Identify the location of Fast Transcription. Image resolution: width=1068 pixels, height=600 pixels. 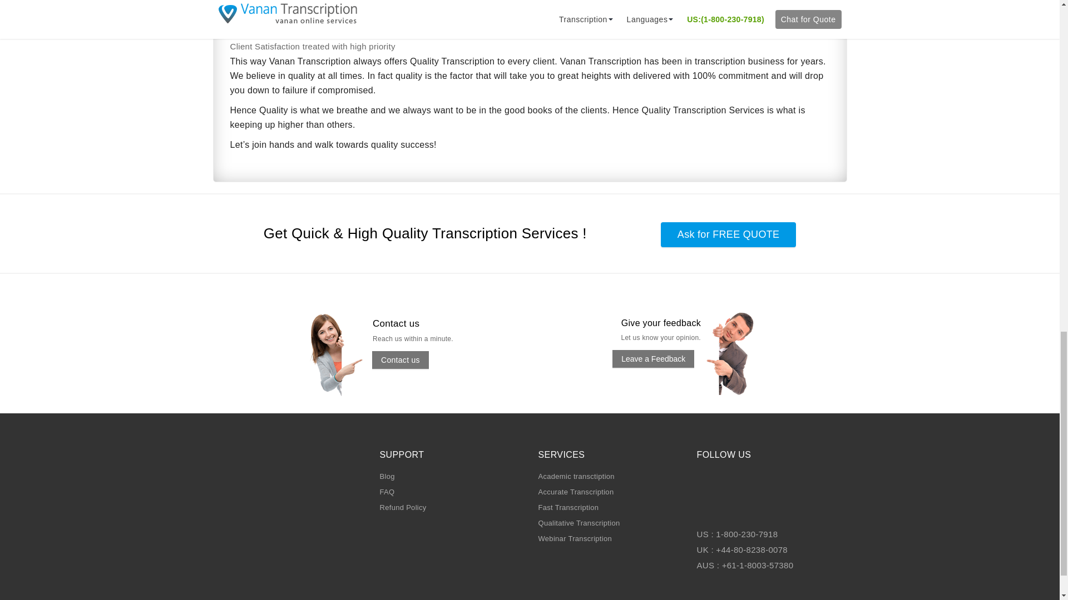
(568, 508).